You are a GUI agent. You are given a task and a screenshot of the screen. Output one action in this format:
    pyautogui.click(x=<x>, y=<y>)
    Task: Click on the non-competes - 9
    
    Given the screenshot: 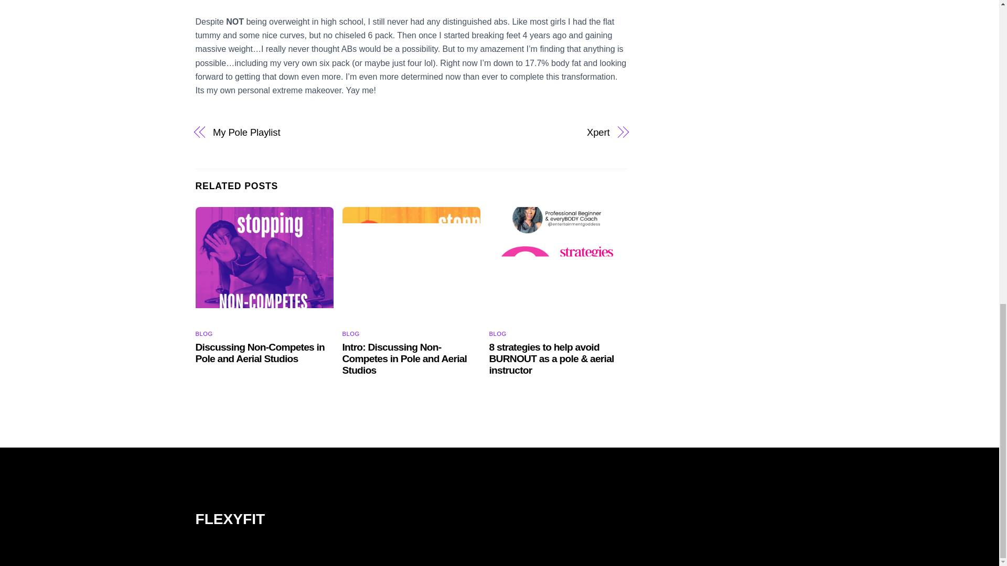 What is the action you would take?
    pyautogui.click(x=264, y=265)
    